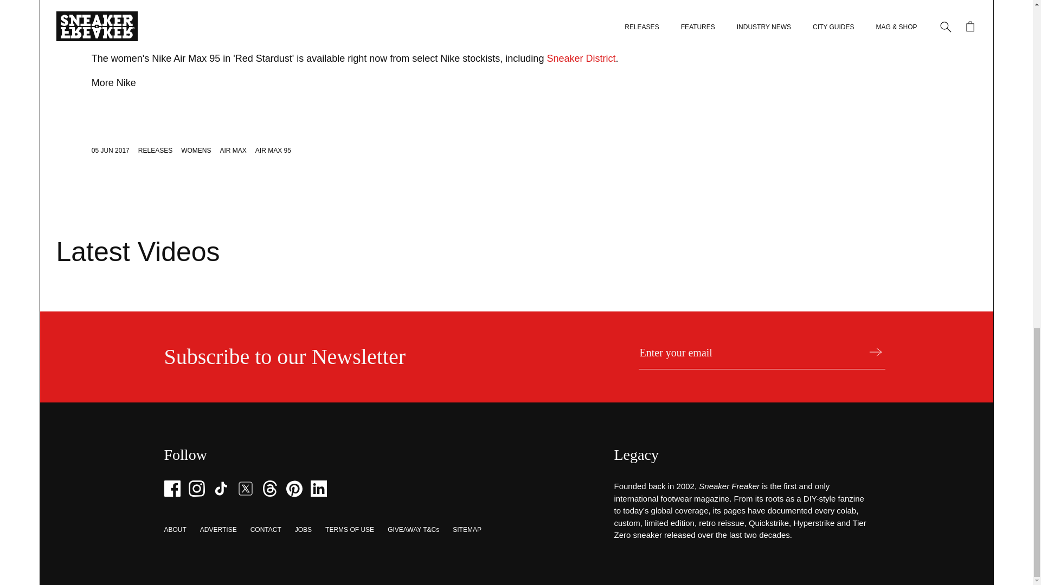 The image size is (1041, 585). Describe the element at coordinates (266, 529) in the screenshot. I see `CONTACT` at that location.